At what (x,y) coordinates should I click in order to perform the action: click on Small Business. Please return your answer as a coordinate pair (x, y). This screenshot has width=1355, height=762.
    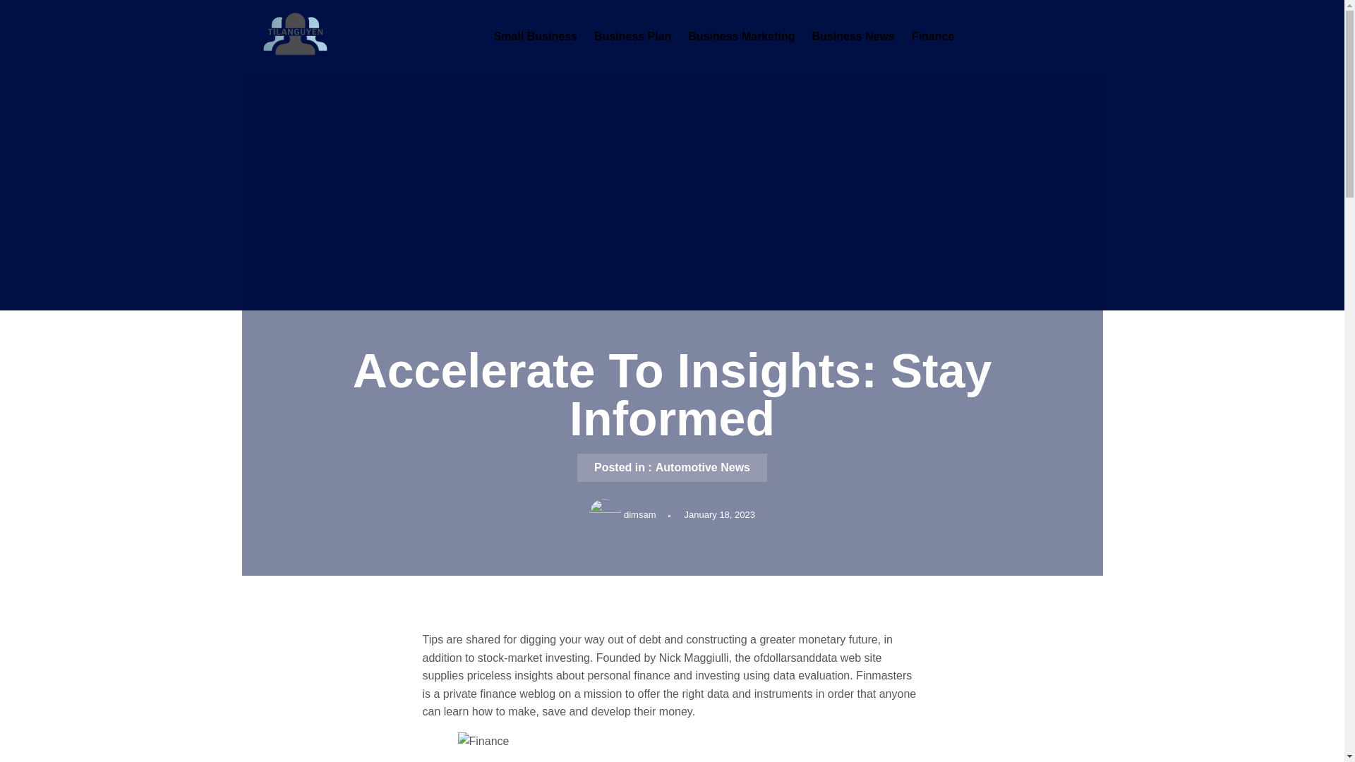
    Looking at the image, I should click on (535, 36).